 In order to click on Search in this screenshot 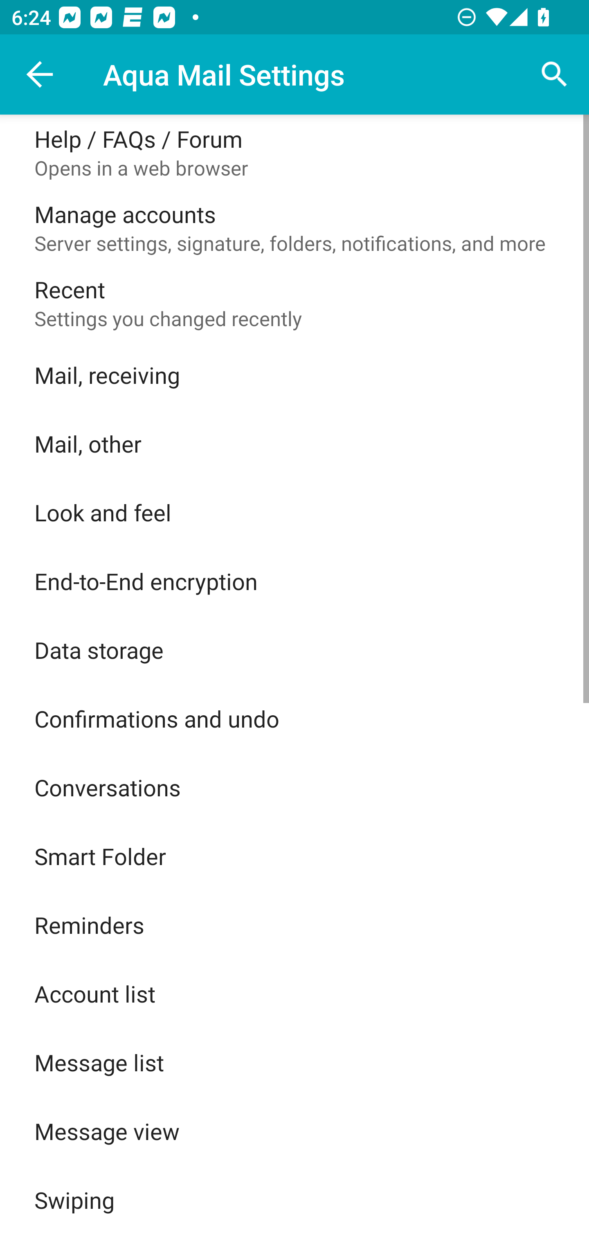, I will do `click(555, 74)`.